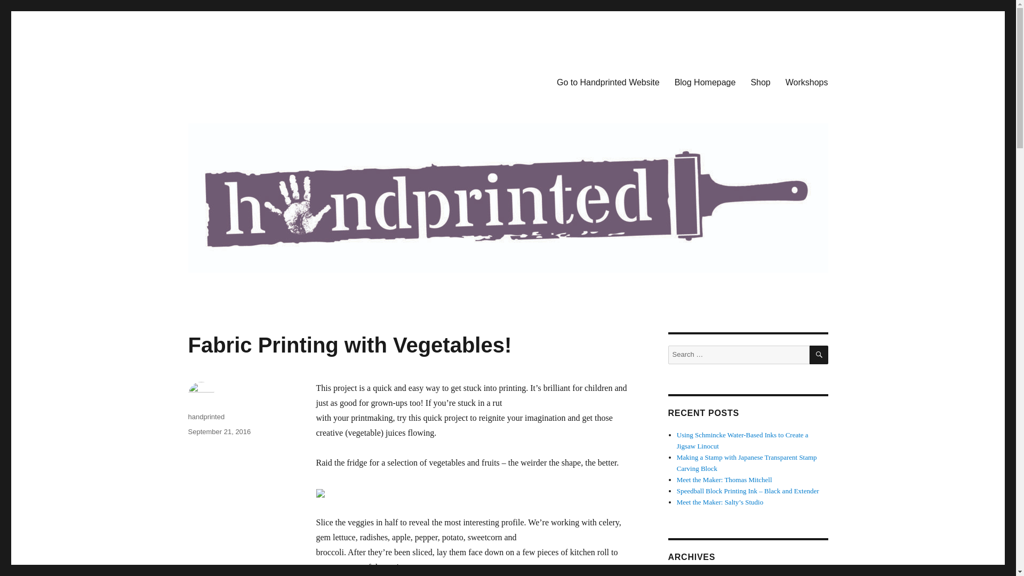 The width and height of the screenshot is (1024, 576). Describe the element at coordinates (747, 462) in the screenshot. I see `Making a Stamp with Japanese Transparent Stamp Carving Block` at that location.